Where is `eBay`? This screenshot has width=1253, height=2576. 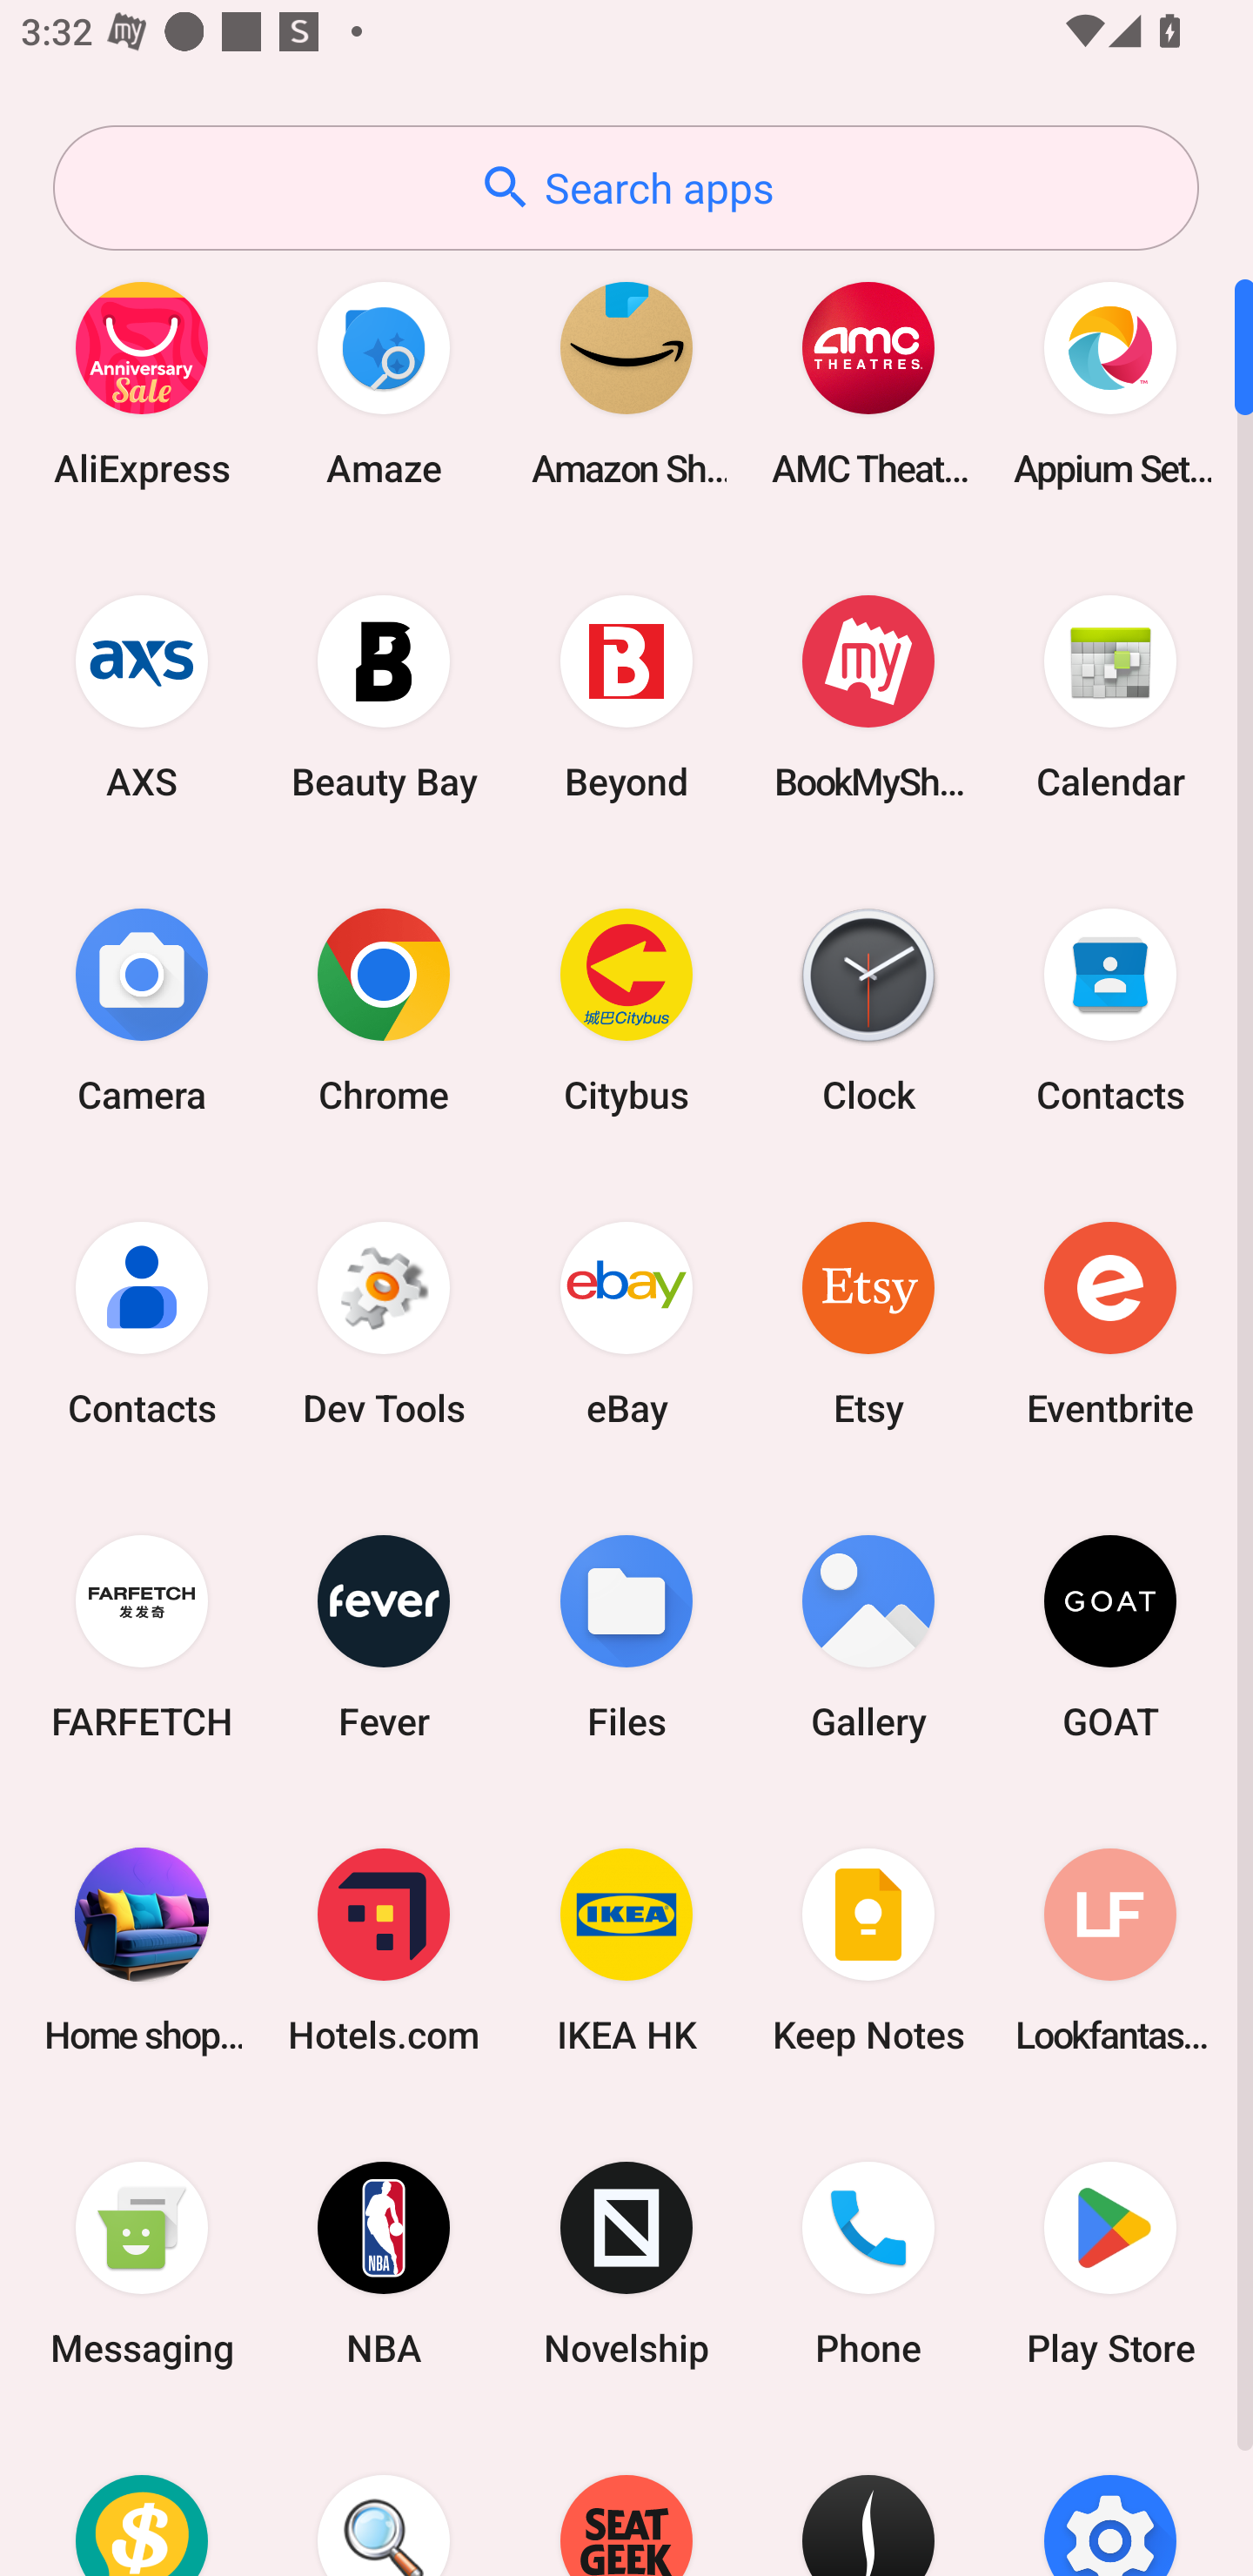 eBay is located at coordinates (626, 1323).